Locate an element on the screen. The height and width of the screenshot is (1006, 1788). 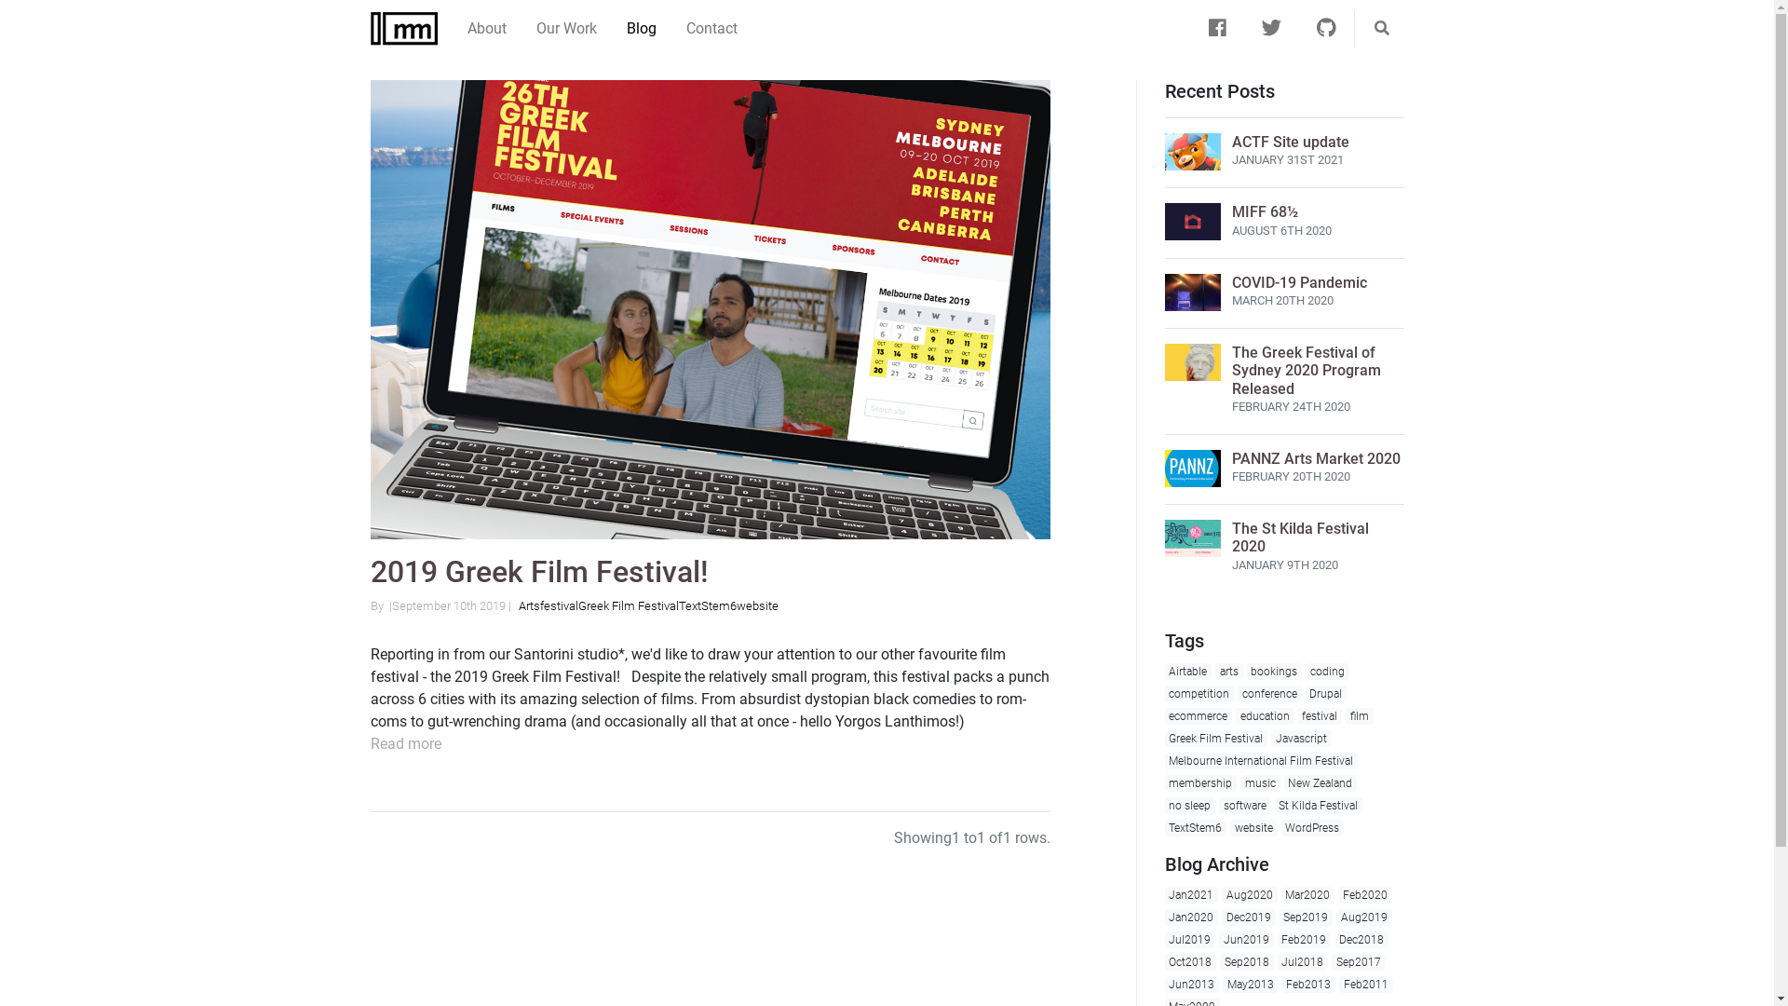
Jan2021 is located at coordinates (1191, 895).